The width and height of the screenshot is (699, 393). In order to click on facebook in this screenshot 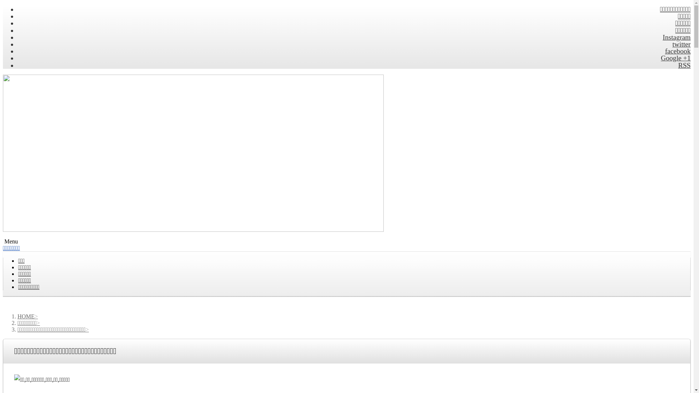, I will do `click(675, 51)`.